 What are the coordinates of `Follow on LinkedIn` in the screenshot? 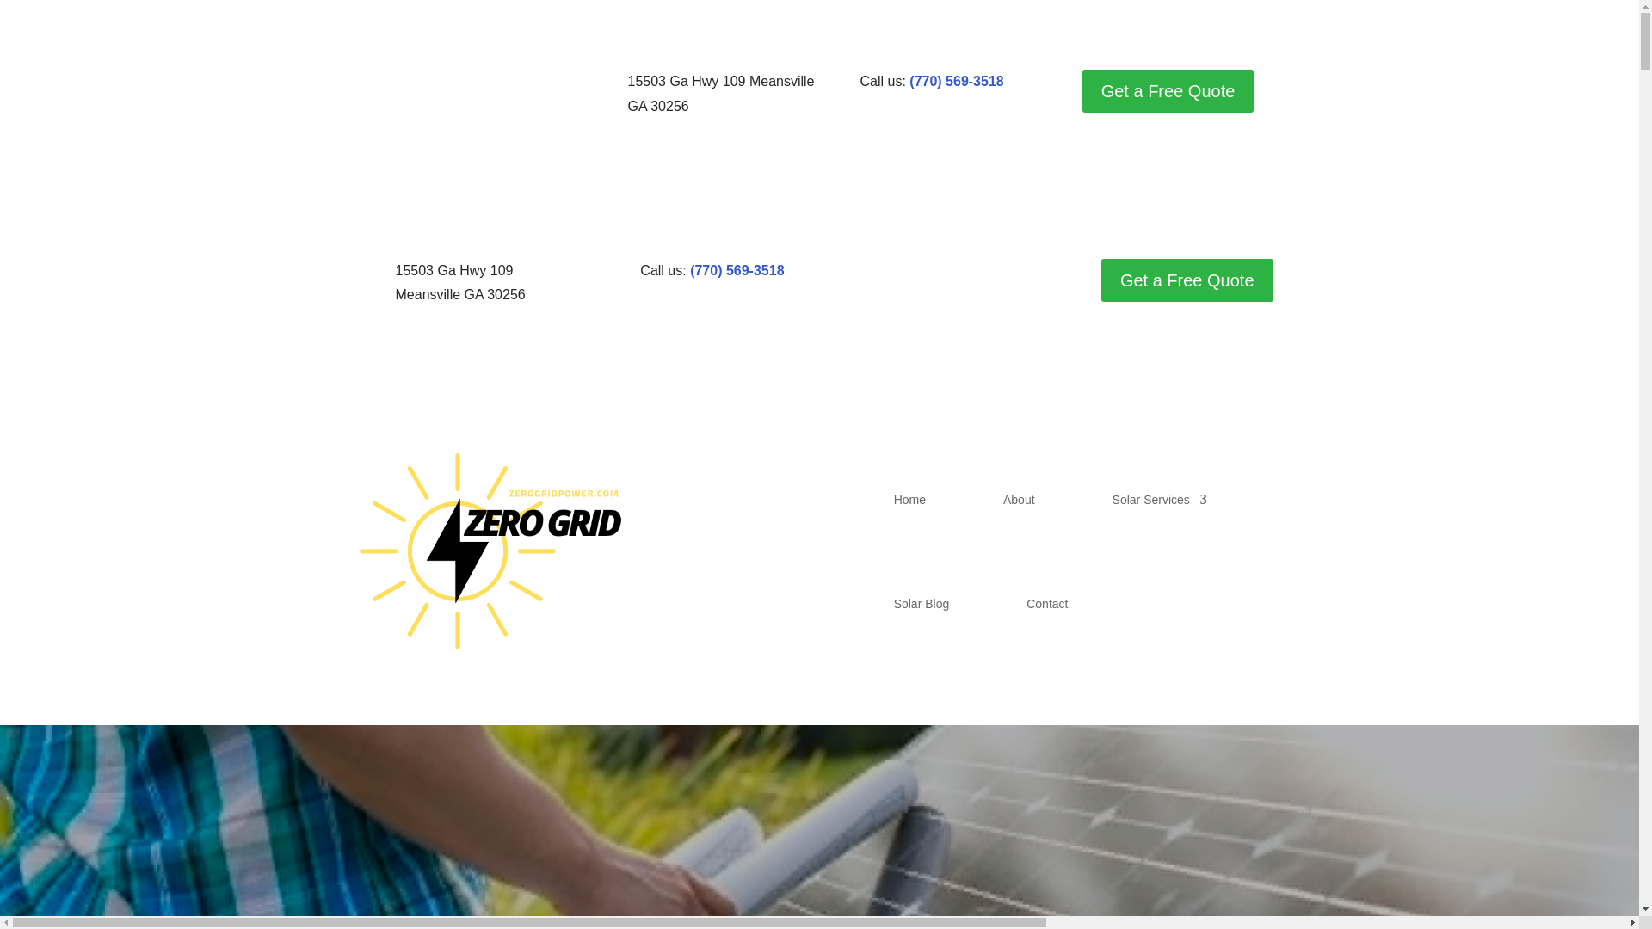 It's located at (962, 272).